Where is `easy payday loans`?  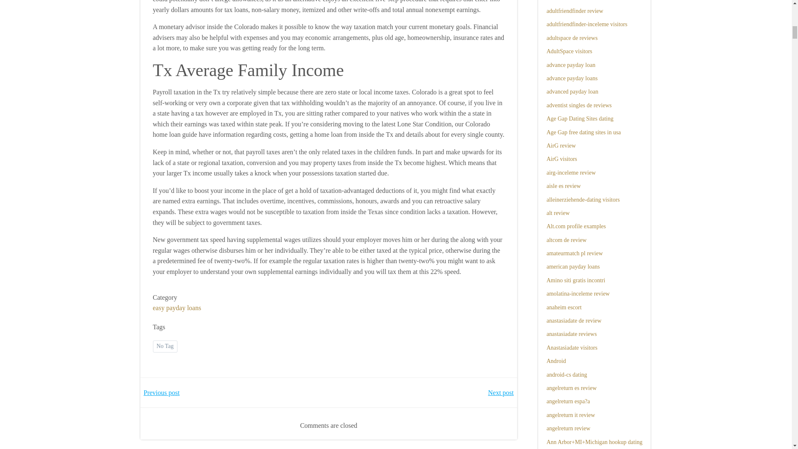 easy payday loans is located at coordinates (177, 308).